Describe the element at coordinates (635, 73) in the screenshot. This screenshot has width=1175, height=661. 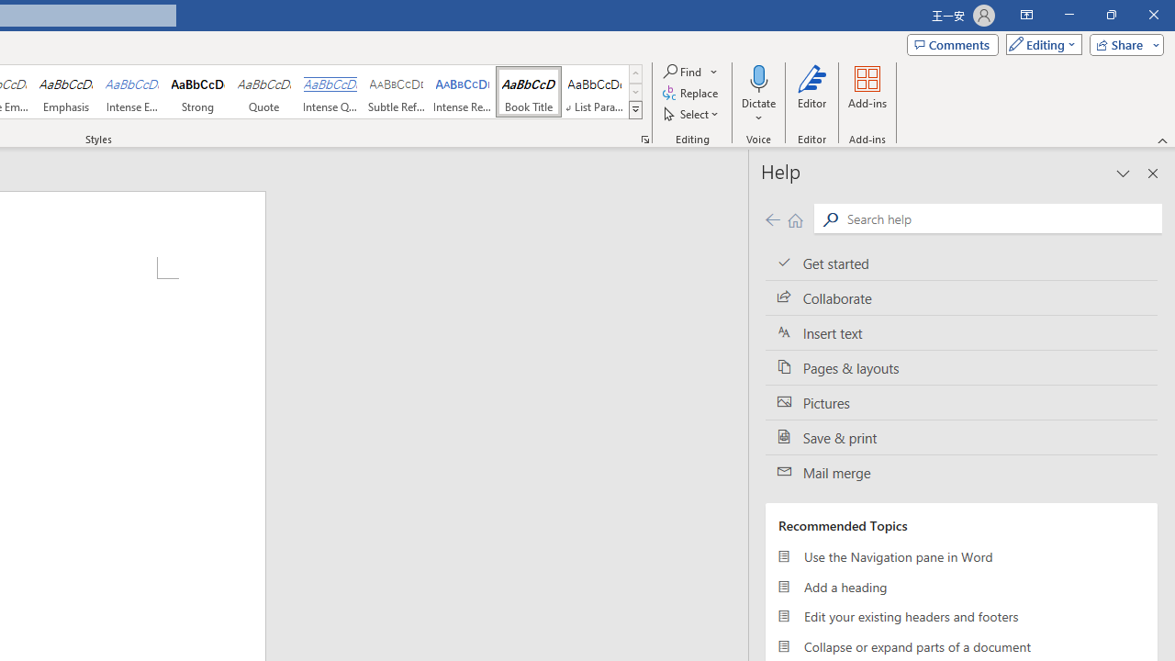
I see `Row up` at that location.